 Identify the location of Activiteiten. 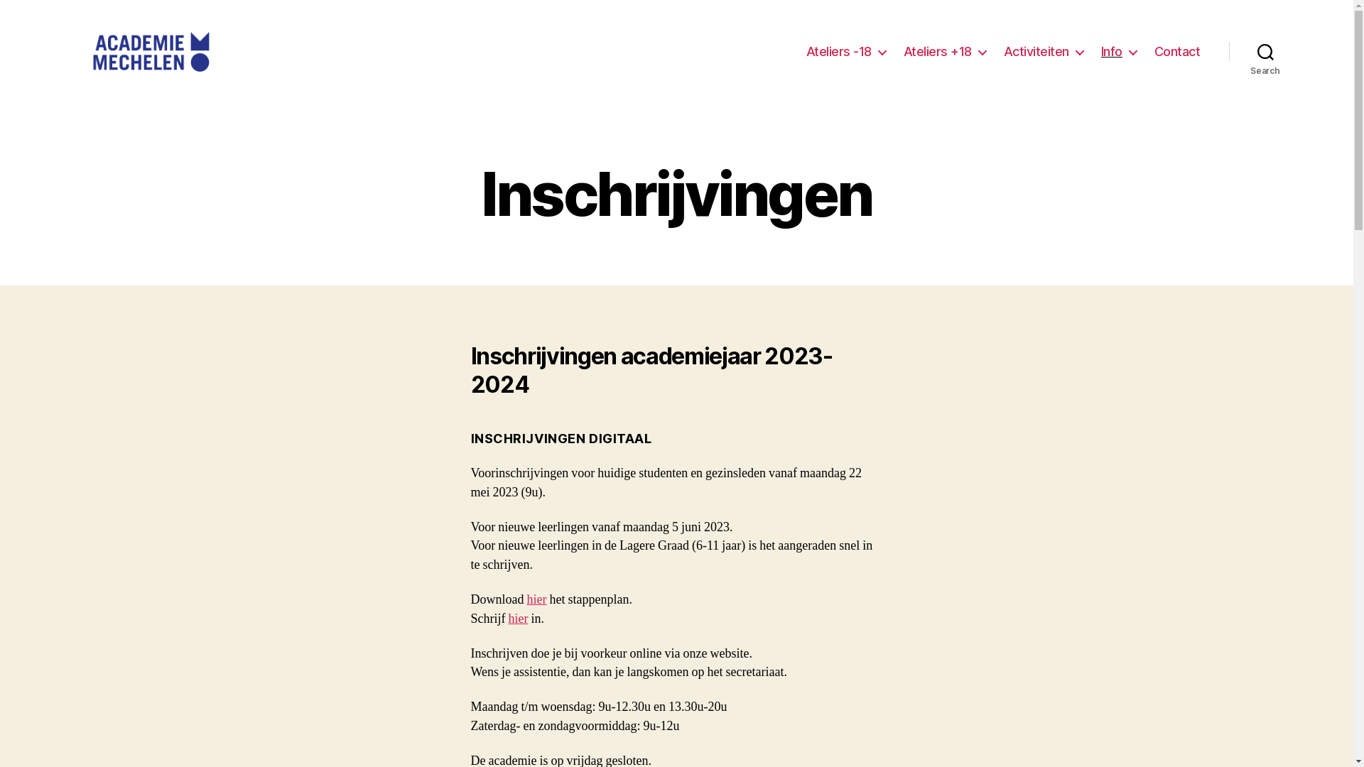
(1044, 52).